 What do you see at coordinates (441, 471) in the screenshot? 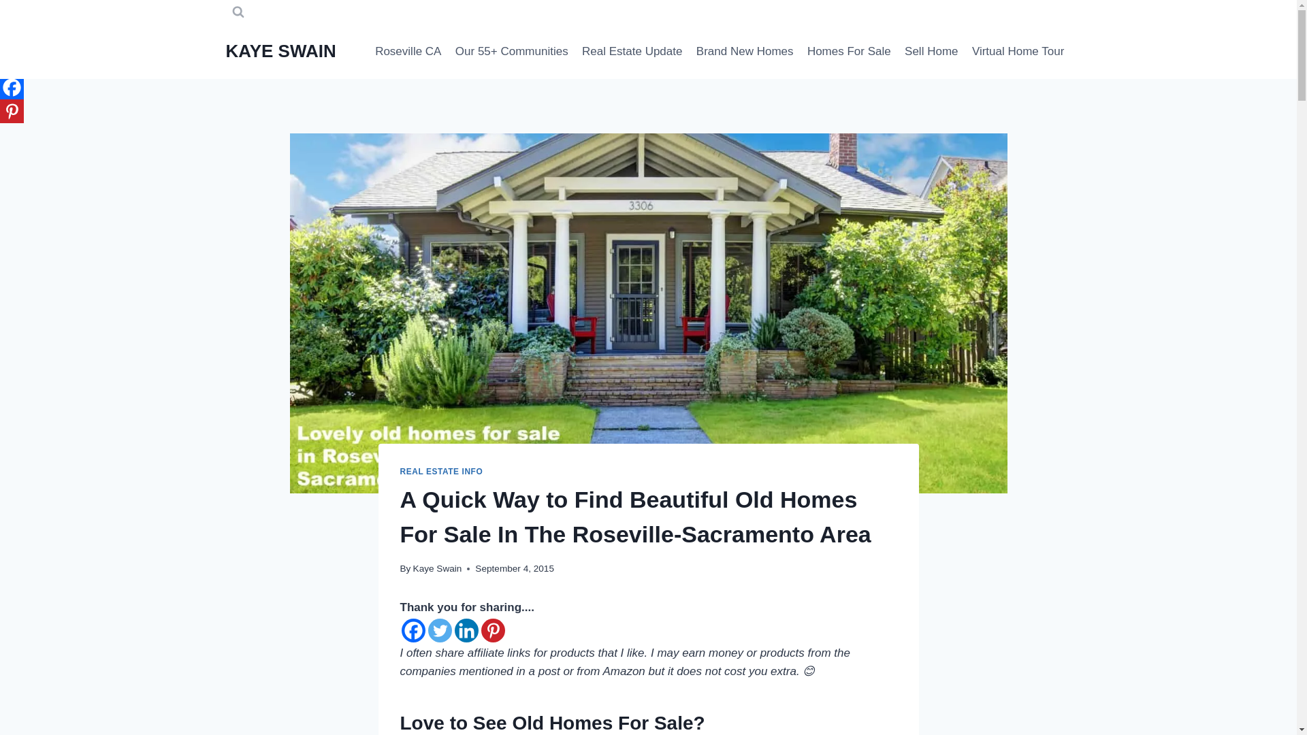
I see `REAL ESTATE INFO` at bounding box center [441, 471].